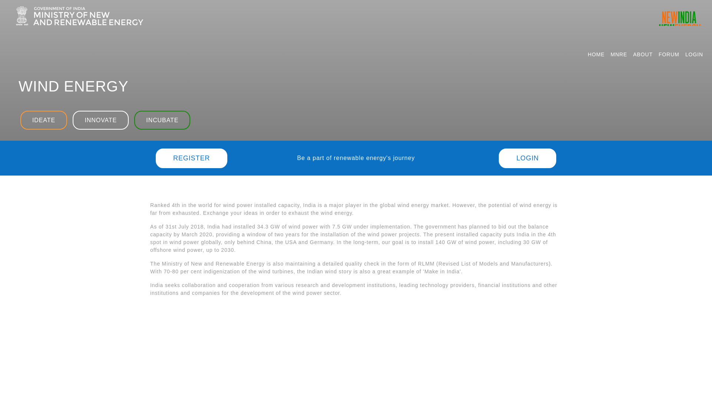  I want to click on LOGIN, so click(527, 158).